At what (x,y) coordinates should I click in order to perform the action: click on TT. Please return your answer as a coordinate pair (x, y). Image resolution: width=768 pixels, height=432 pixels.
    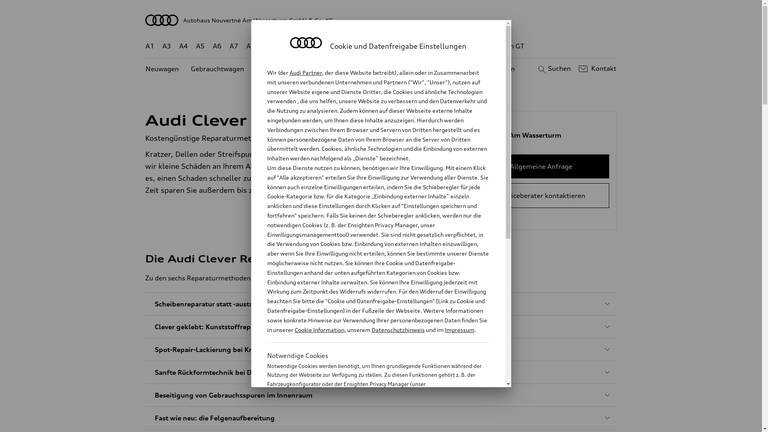
    Looking at the image, I should click on (430, 46).